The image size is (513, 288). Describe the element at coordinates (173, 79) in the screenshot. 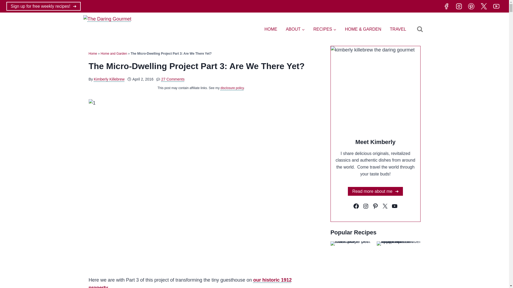

I see `27 Comments` at that location.